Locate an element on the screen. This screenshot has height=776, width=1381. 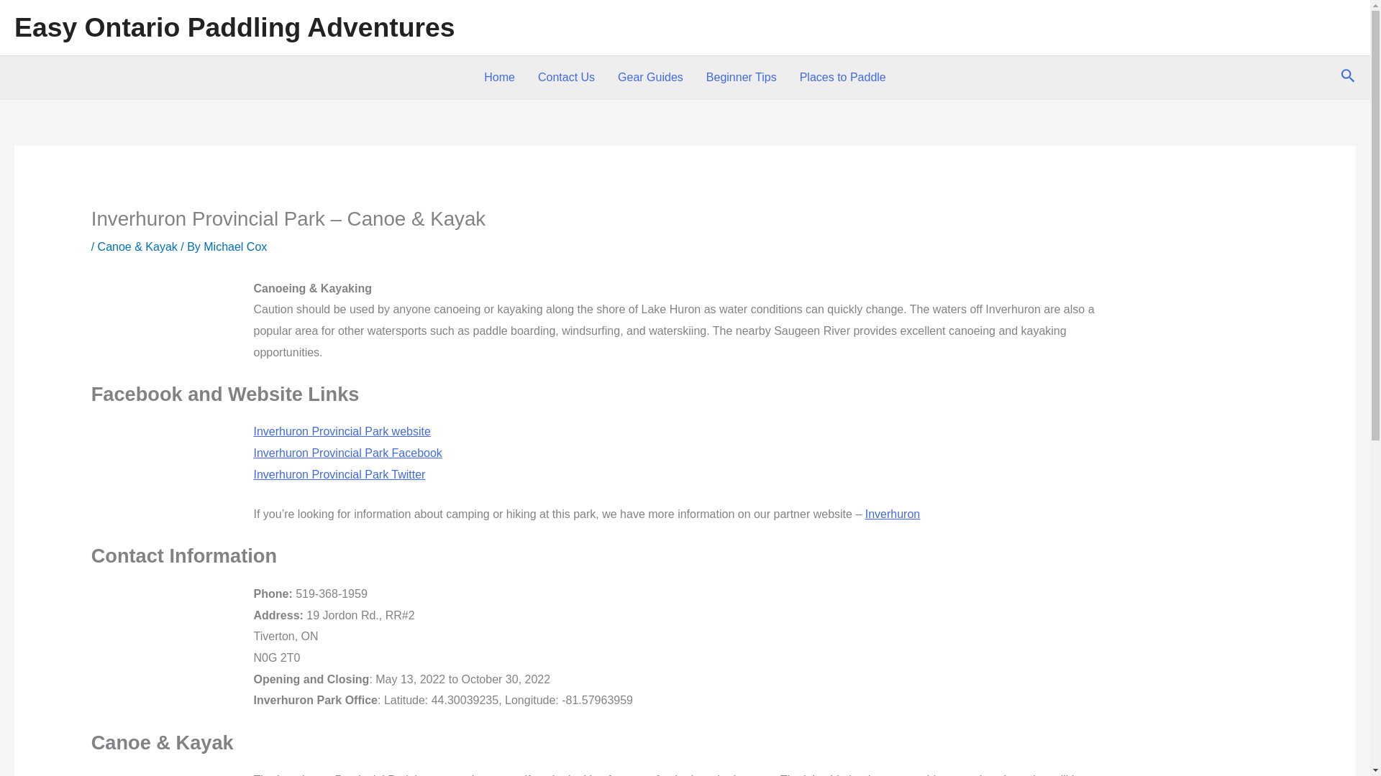
Contact Us is located at coordinates (565, 78).